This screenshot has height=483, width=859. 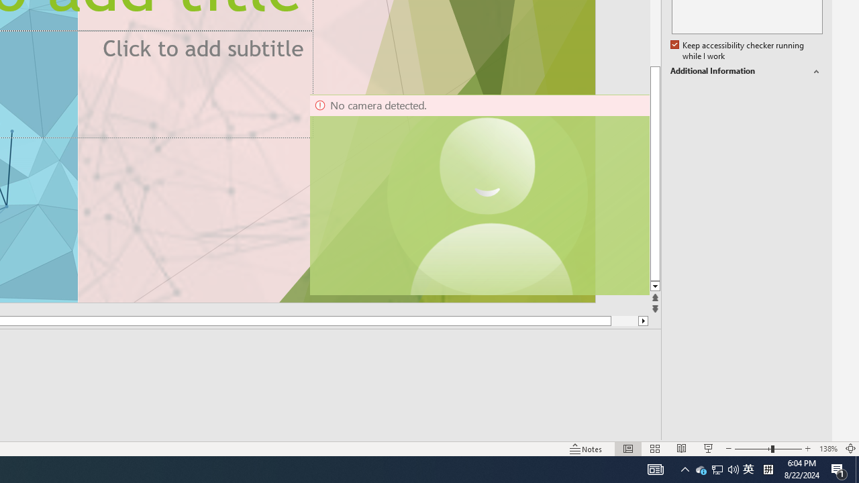 What do you see at coordinates (738, 51) in the screenshot?
I see `Keep accessibility checker running while I work` at bounding box center [738, 51].